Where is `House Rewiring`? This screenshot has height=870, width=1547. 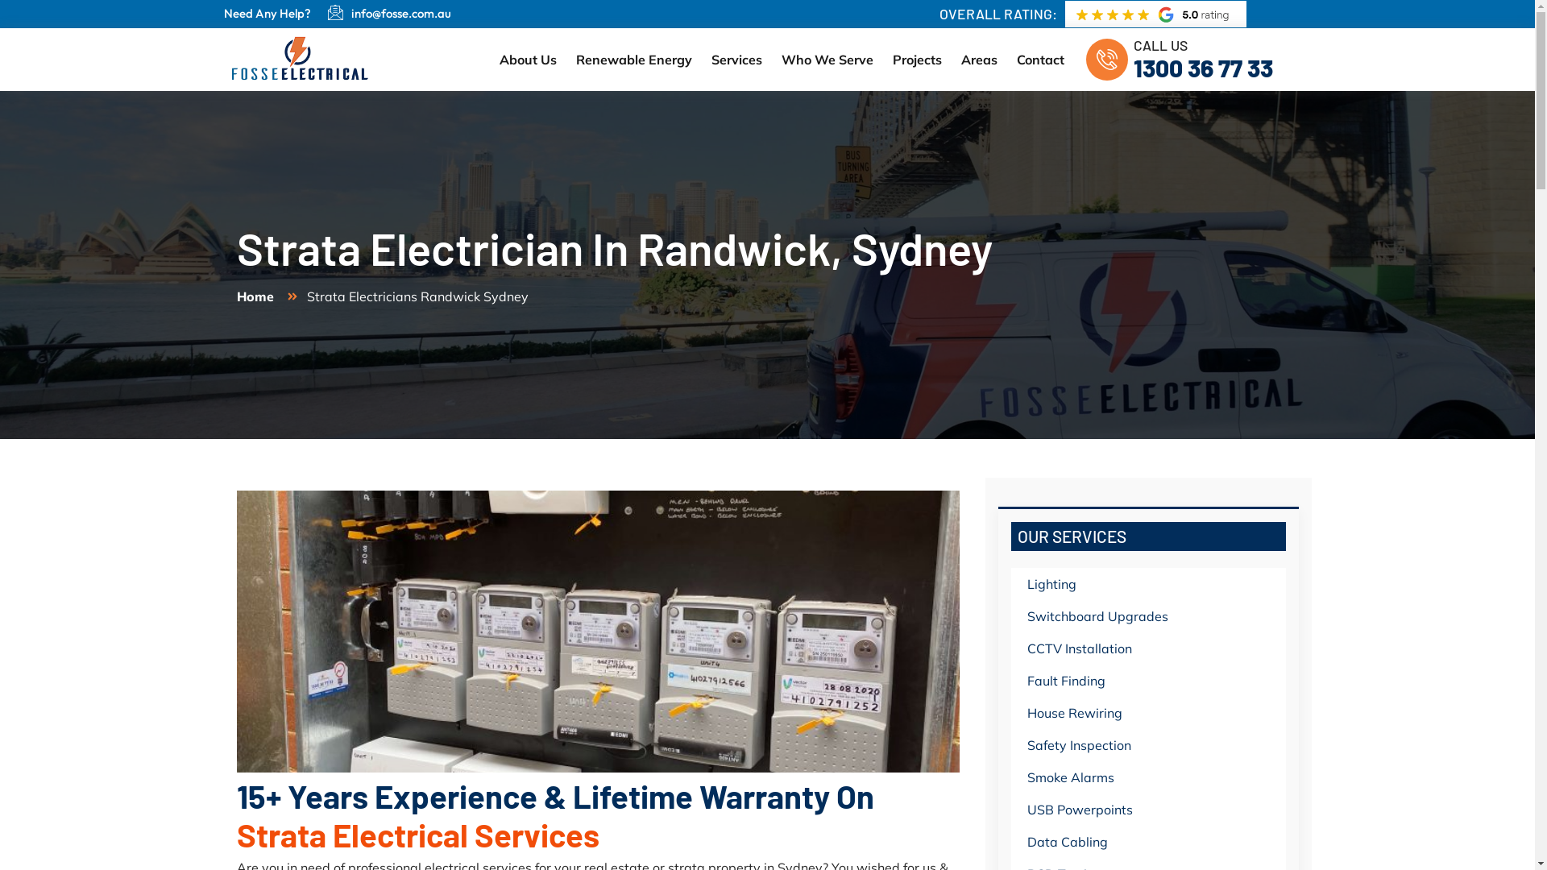 House Rewiring is located at coordinates (1147, 712).